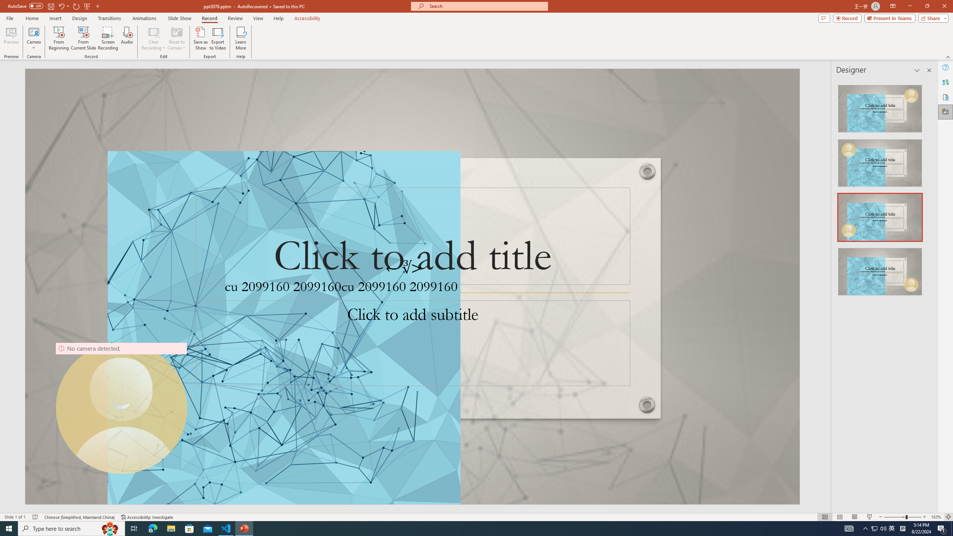 This screenshot has width=953, height=536. I want to click on From Current Slide..., so click(83, 38).